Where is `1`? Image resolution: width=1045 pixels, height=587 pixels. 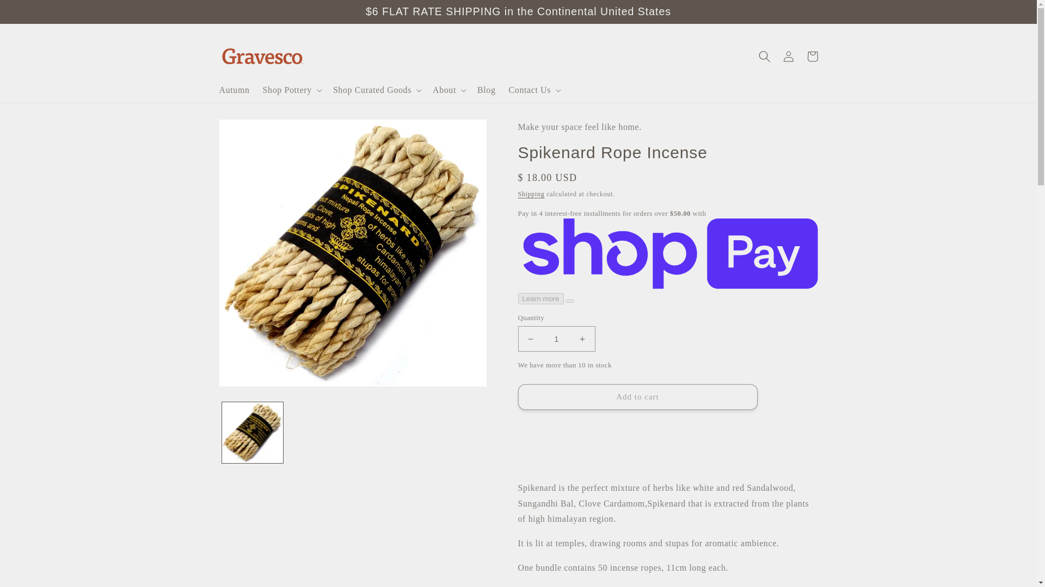 1 is located at coordinates (557, 339).